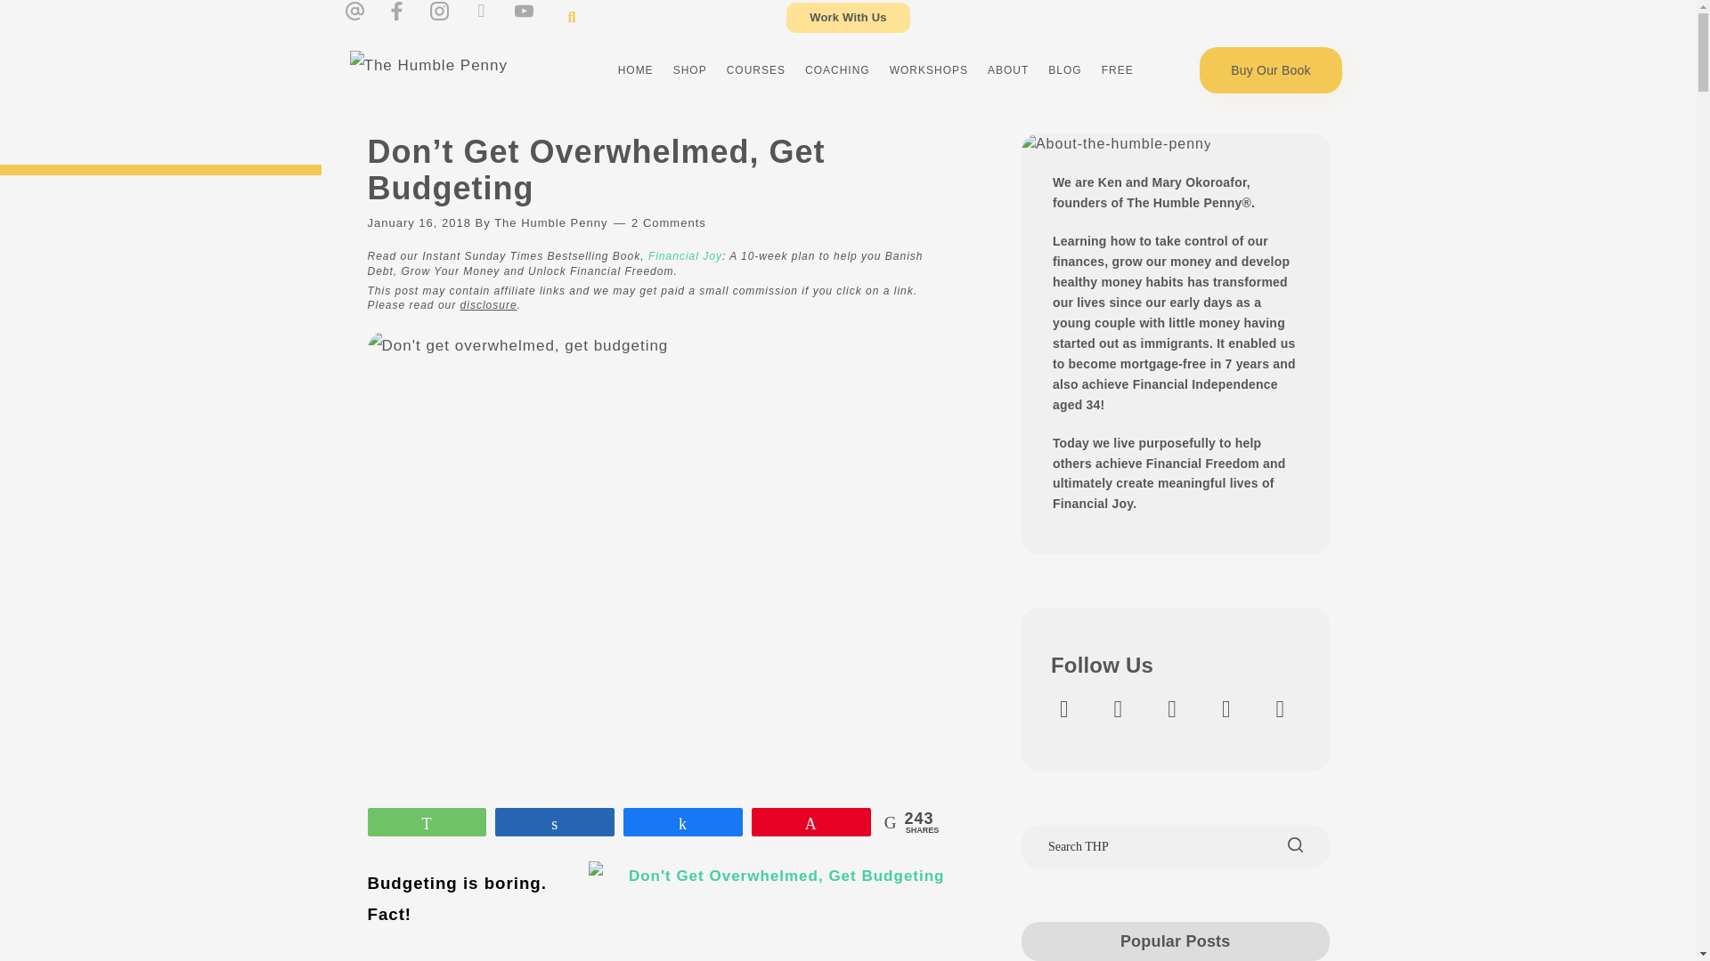 The image size is (1710, 961). Describe the element at coordinates (837, 69) in the screenshot. I see `COACHING` at that location.